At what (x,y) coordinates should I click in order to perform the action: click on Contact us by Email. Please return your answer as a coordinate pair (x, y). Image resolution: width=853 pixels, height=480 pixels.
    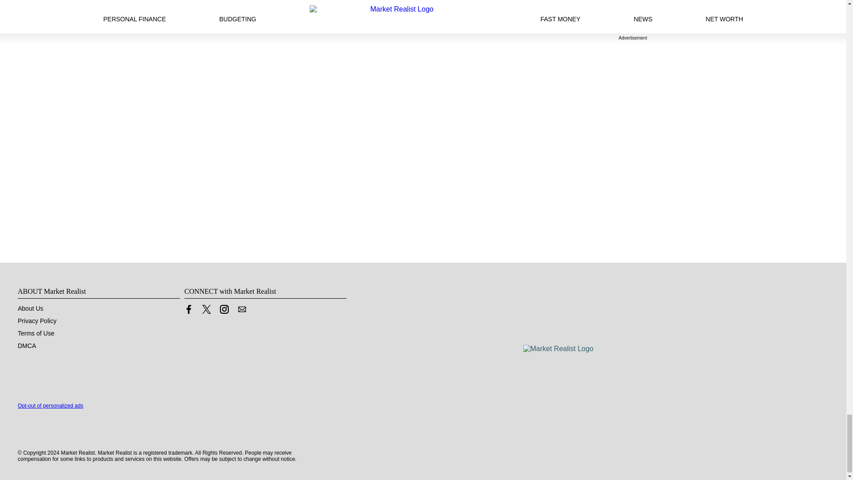
    Looking at the image, I should click on (242, 311).